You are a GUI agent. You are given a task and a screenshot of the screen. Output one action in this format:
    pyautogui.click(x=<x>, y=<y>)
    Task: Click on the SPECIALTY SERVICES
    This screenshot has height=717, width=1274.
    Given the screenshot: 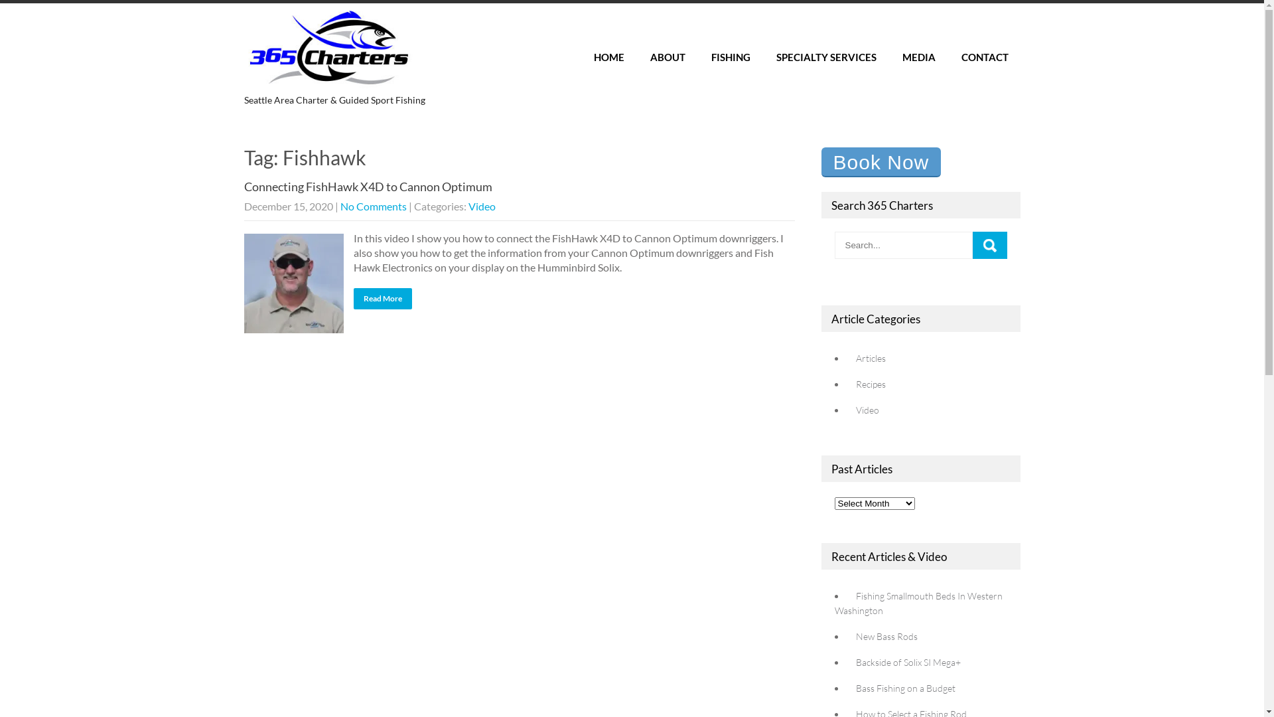 What is the action you would take?
    pyautogui.click(x=827, y=57)
    